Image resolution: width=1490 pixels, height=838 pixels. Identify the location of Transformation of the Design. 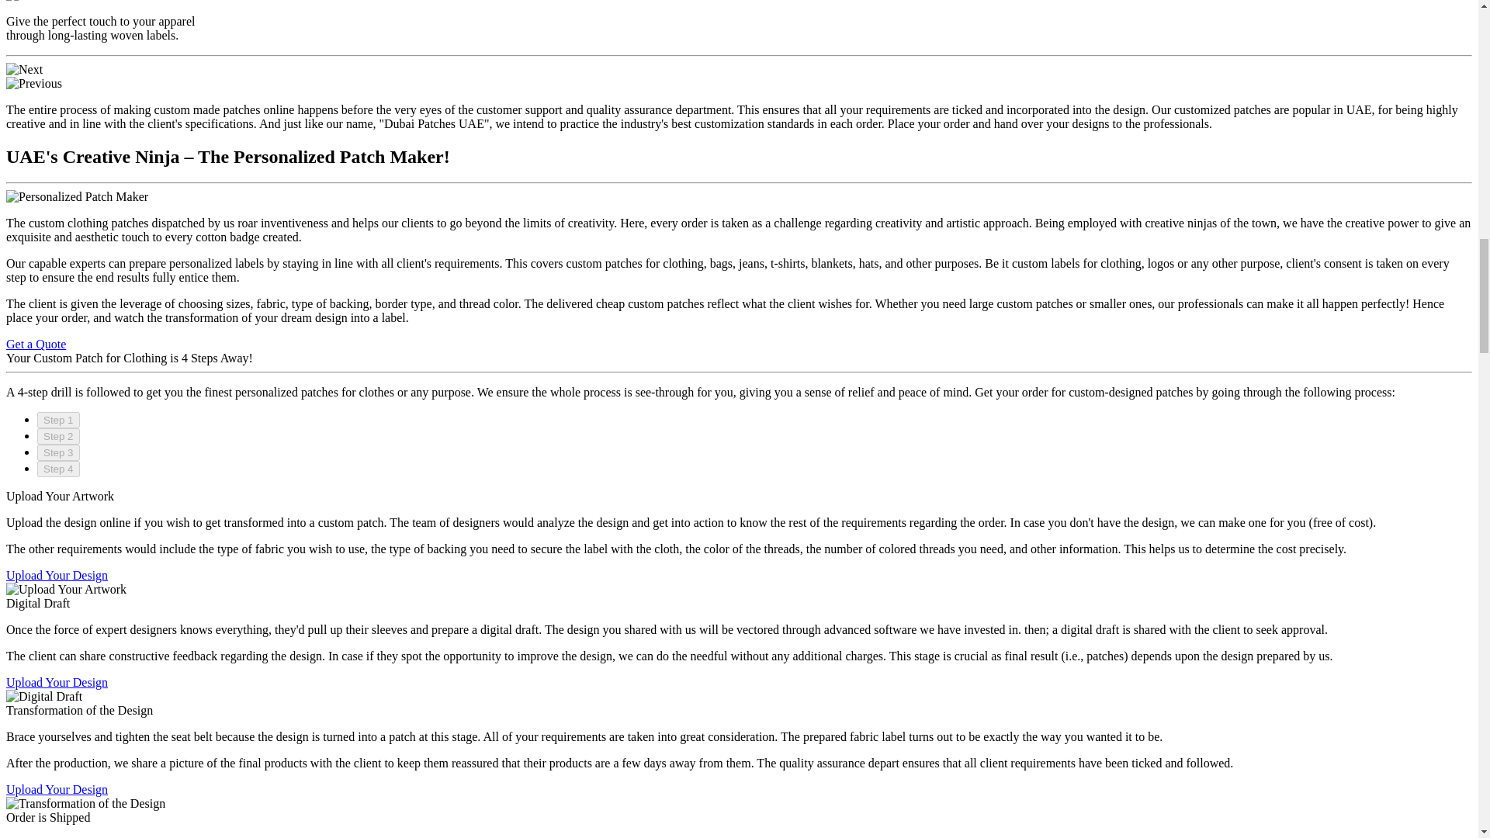
(85, 804).